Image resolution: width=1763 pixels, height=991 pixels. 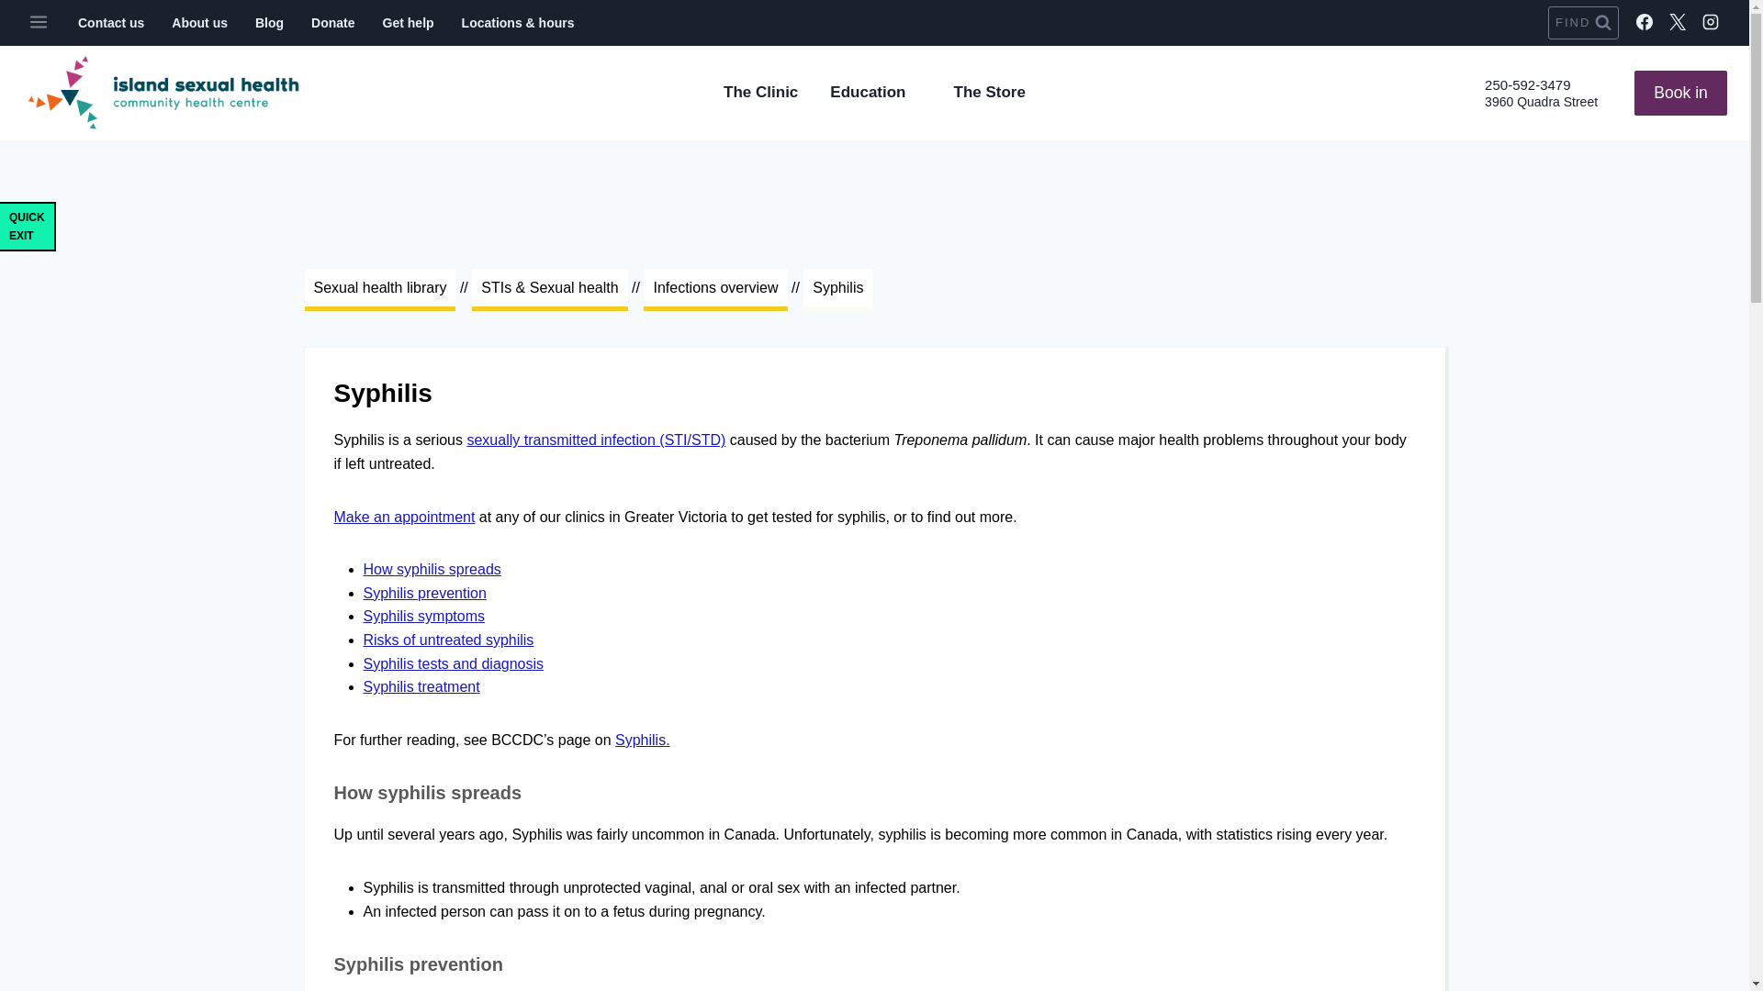 I want to click on Syphilis., so click(x=643, y=740).